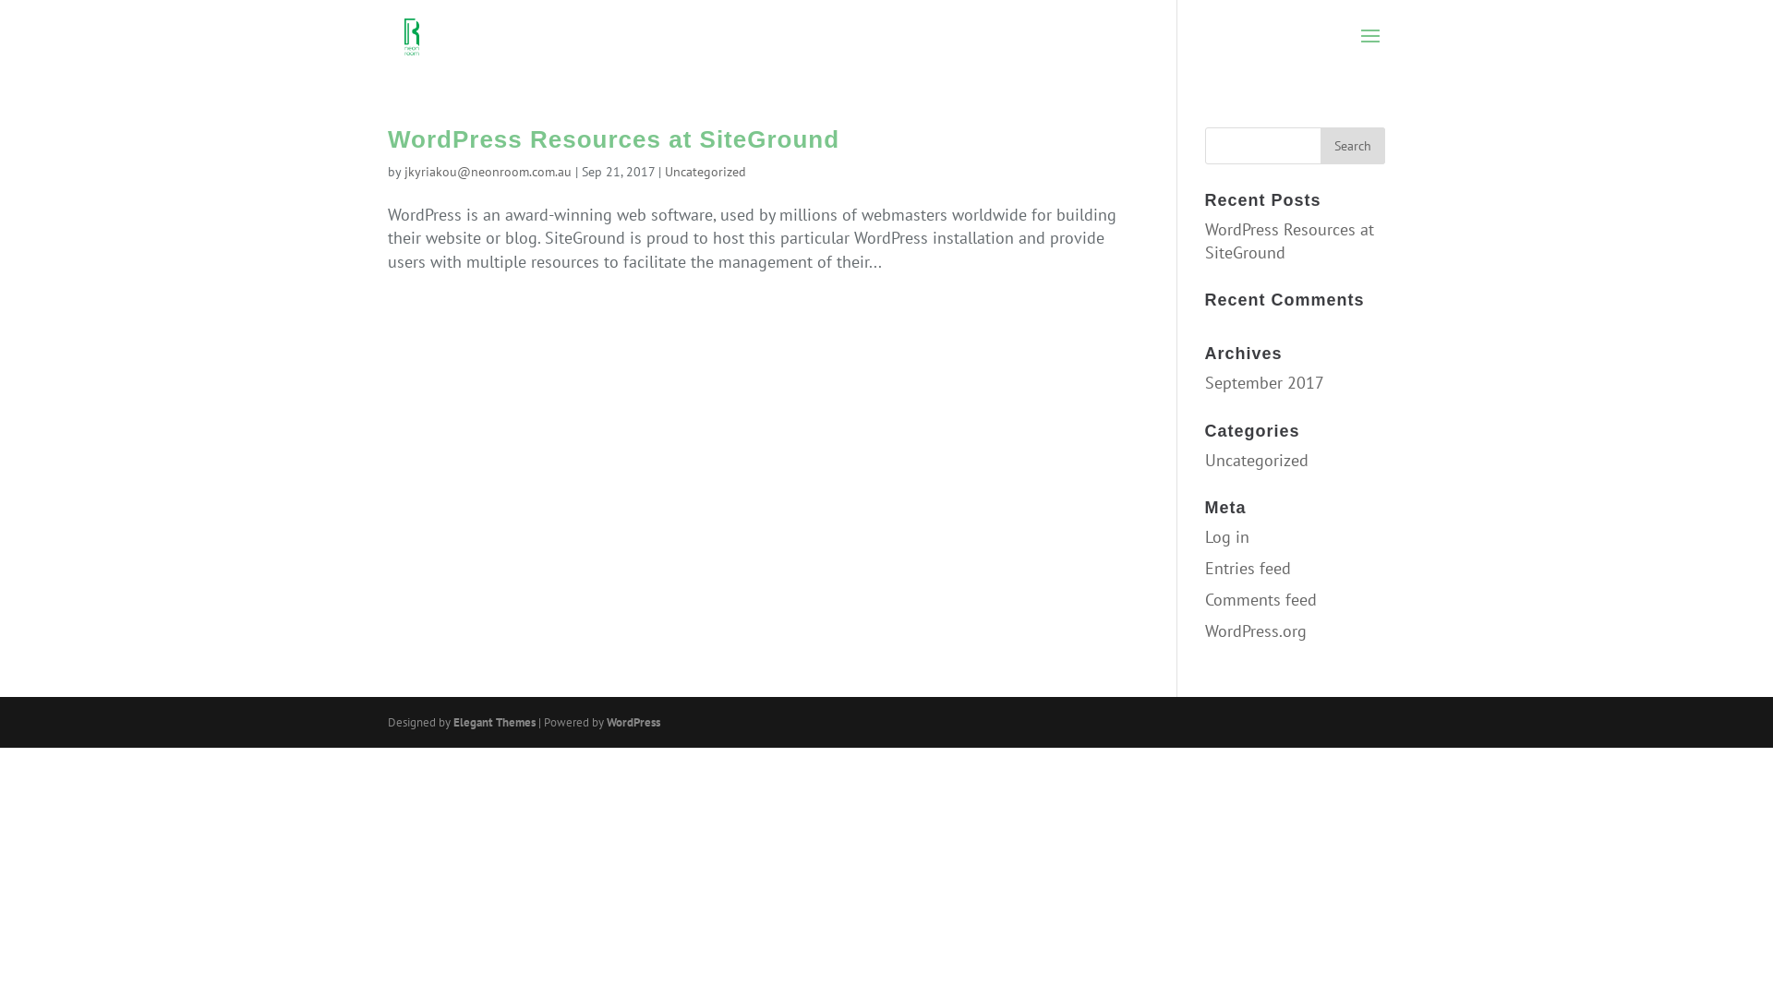 The height and width of the screenshot is (997, 1773). I want to click on WordPress, so click(633, 722).